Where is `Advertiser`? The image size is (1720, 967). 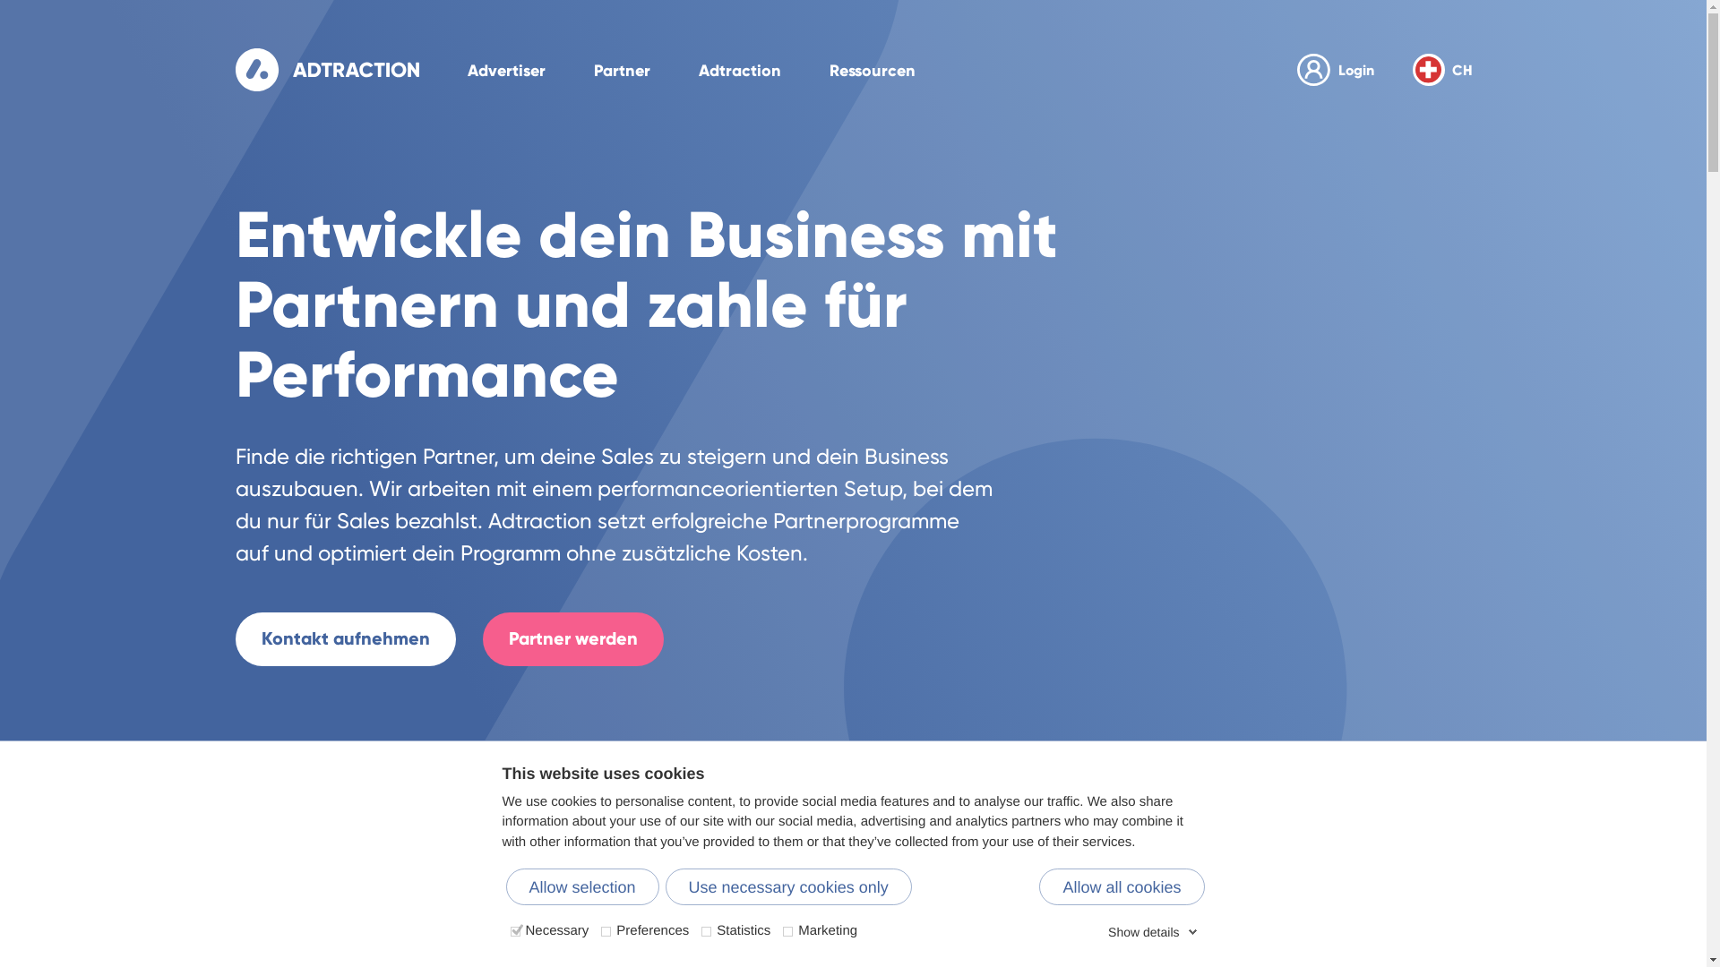
Advertiser is located at coordinates (507, 70).